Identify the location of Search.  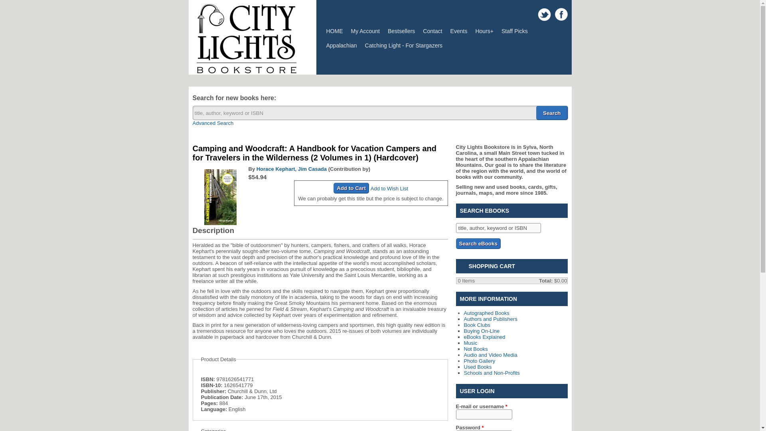
(552, 113).